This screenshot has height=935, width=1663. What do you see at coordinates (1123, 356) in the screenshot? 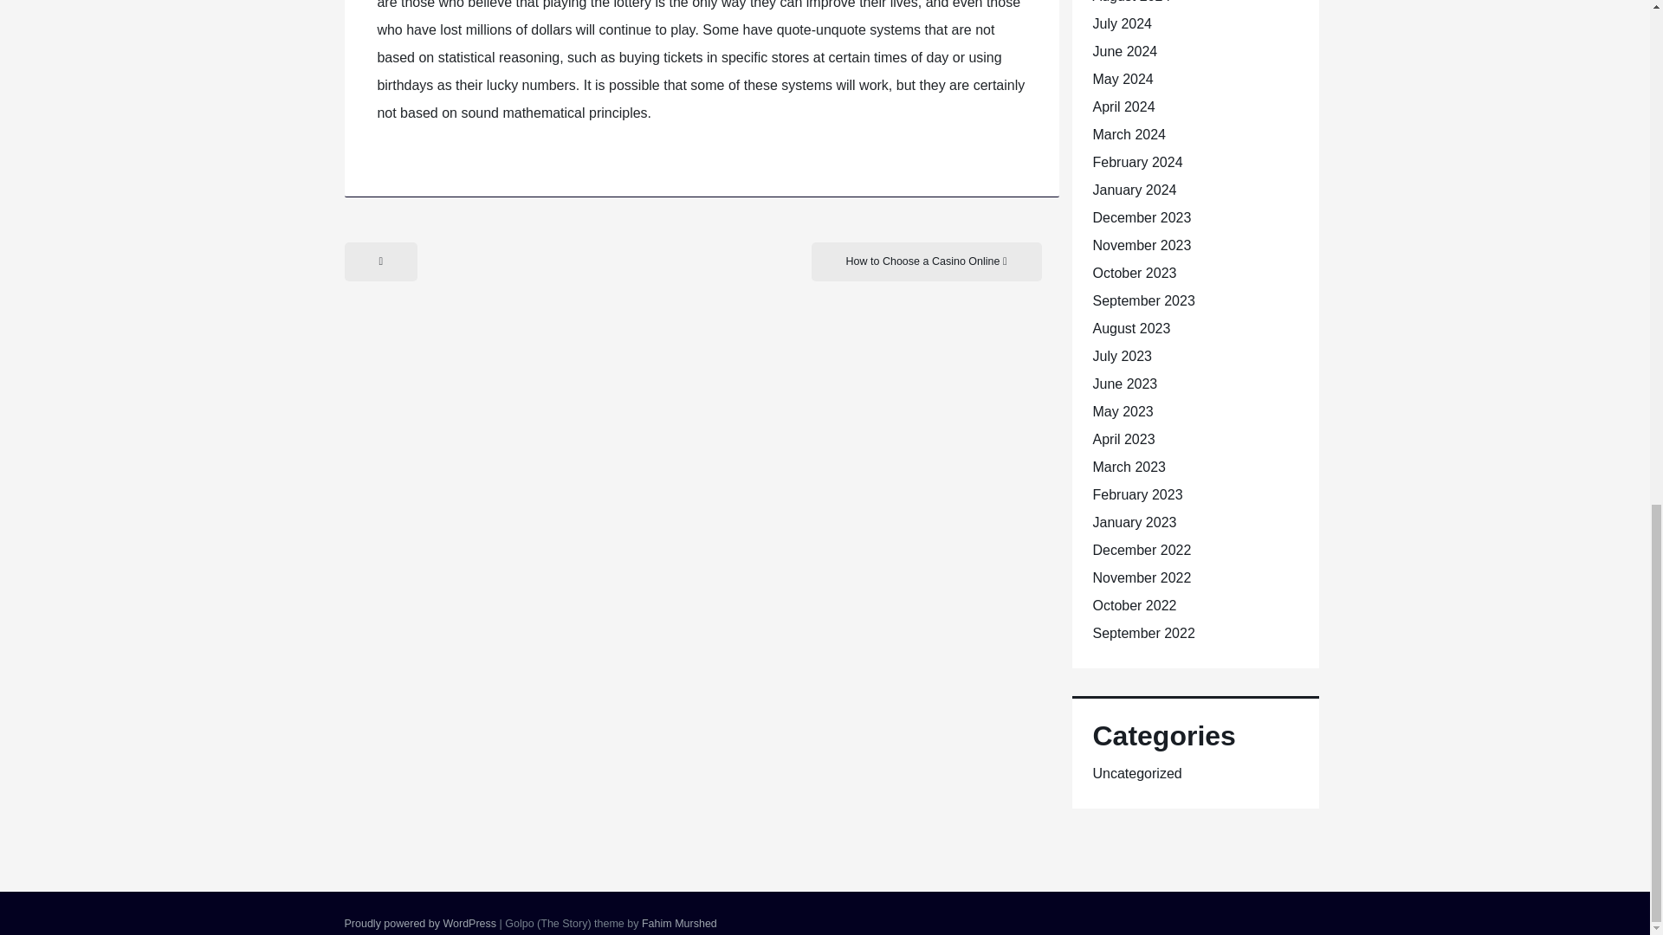
I see `July 2023` at bounding box center [1123, 356].